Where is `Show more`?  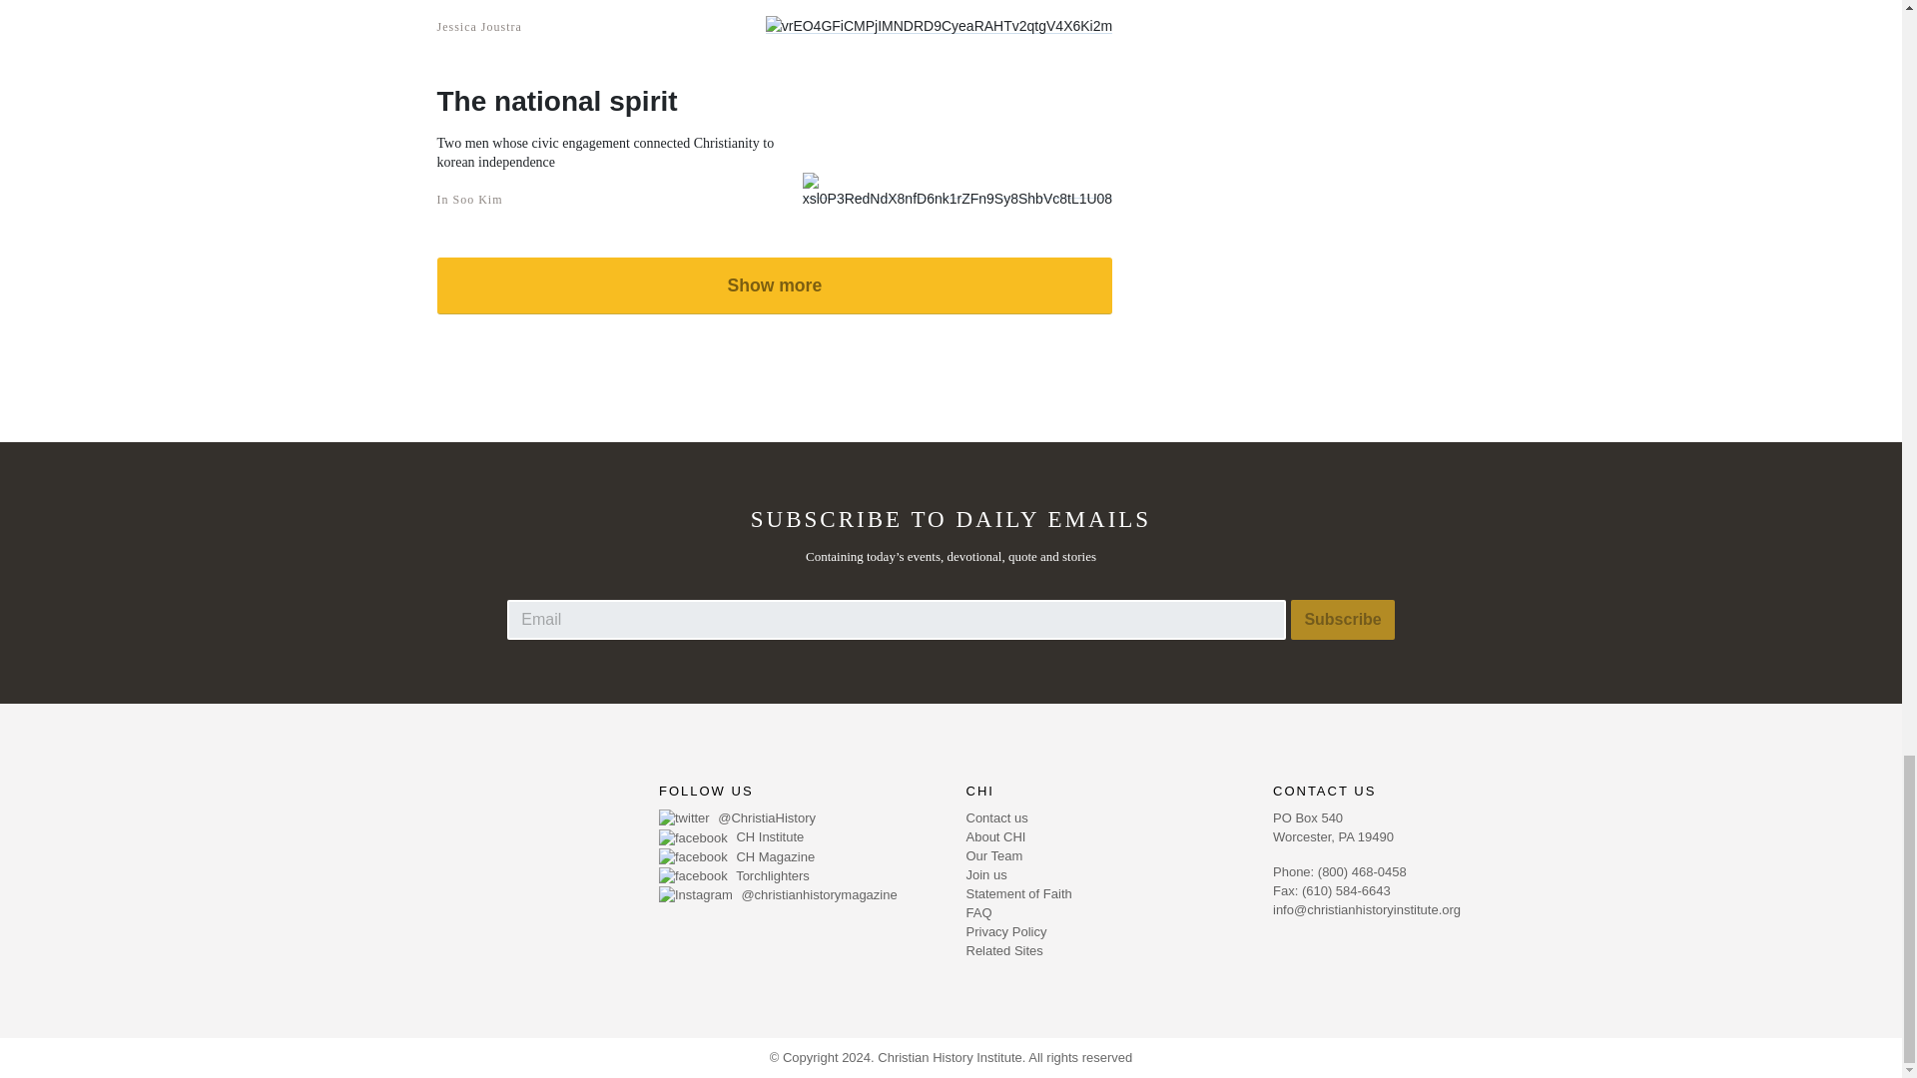
Show more is located at coordinates (775, 285).